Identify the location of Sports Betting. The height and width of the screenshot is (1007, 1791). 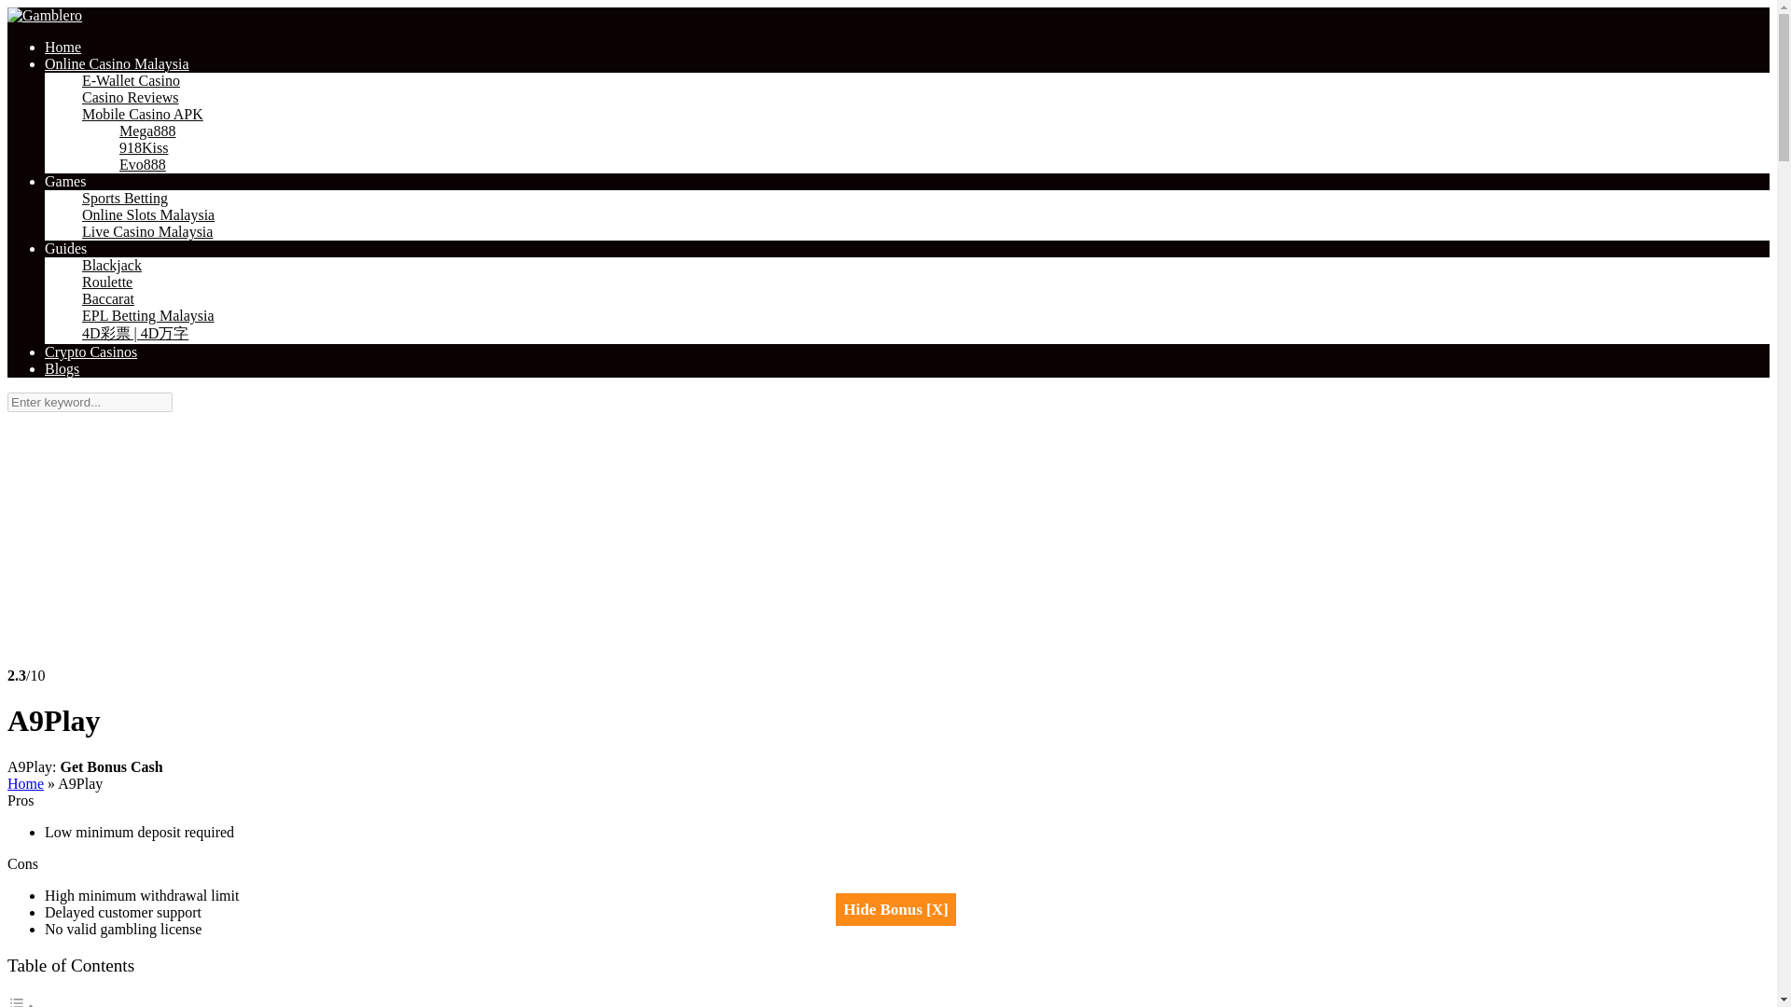
(125, 199).